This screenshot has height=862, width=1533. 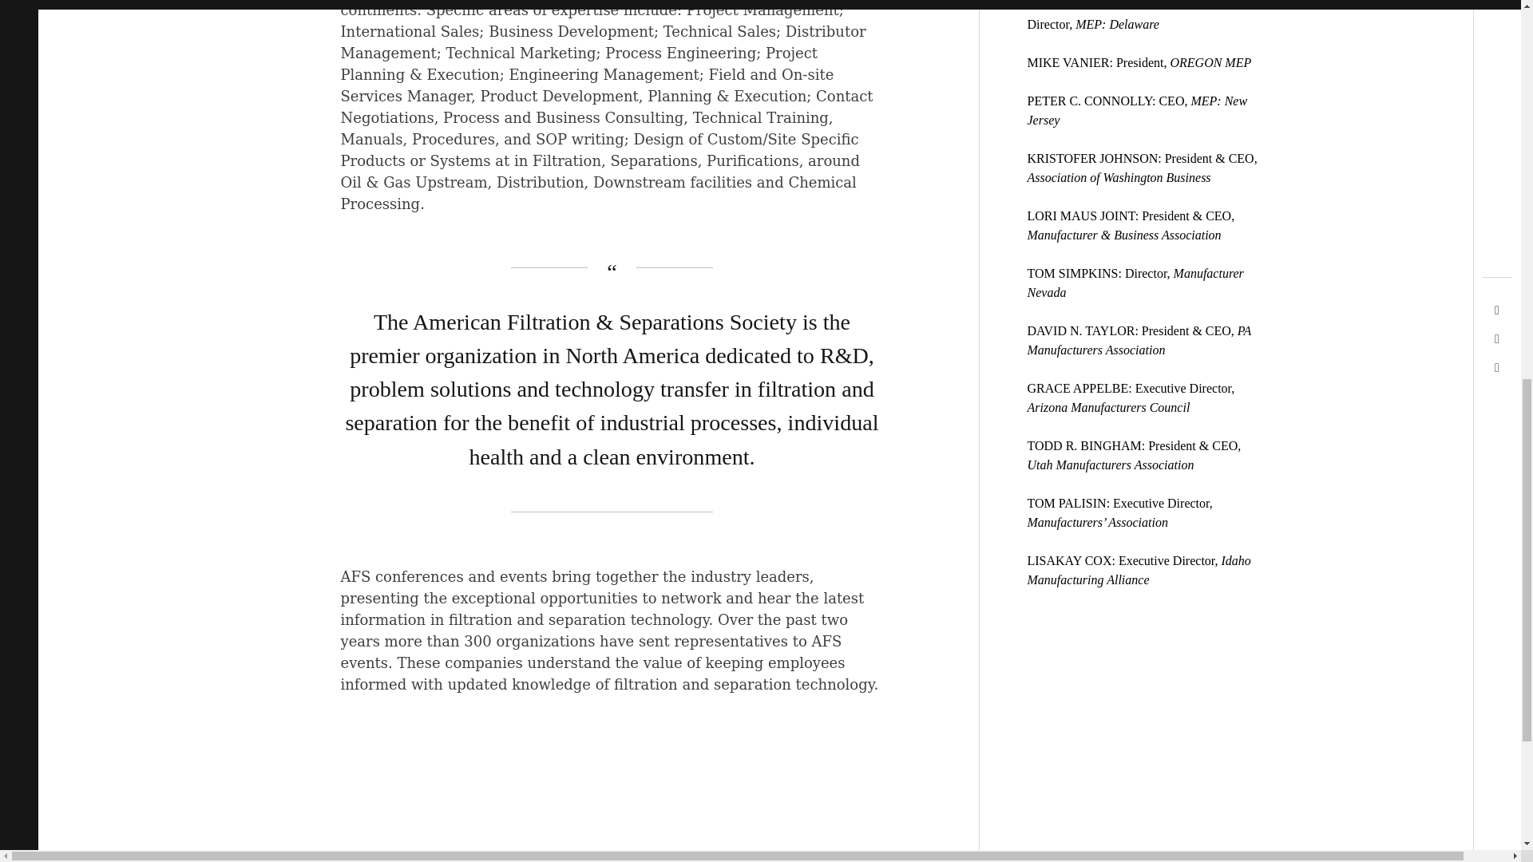 I want to click on PETER C. CONNOLLY: CEO, MEP: New Jersey, so click(x=1137, y=110).